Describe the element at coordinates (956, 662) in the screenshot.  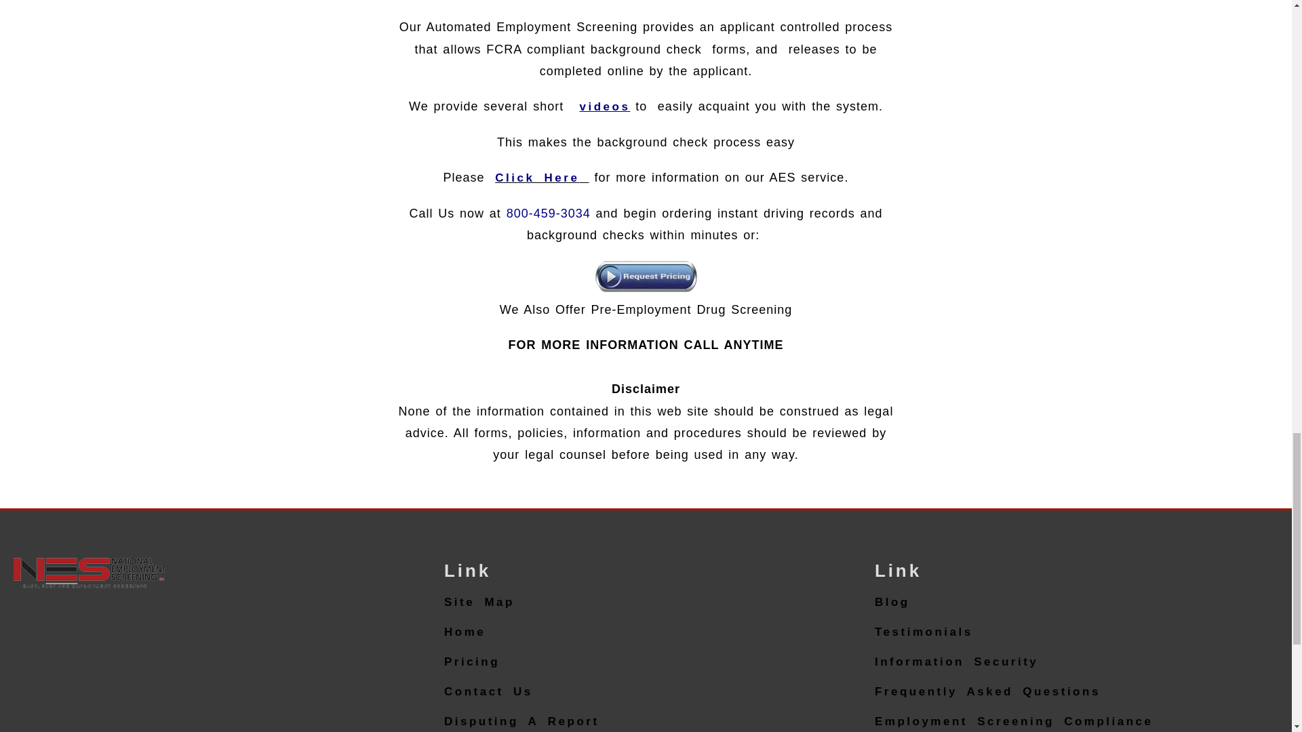
I see `Information Security` at that location.